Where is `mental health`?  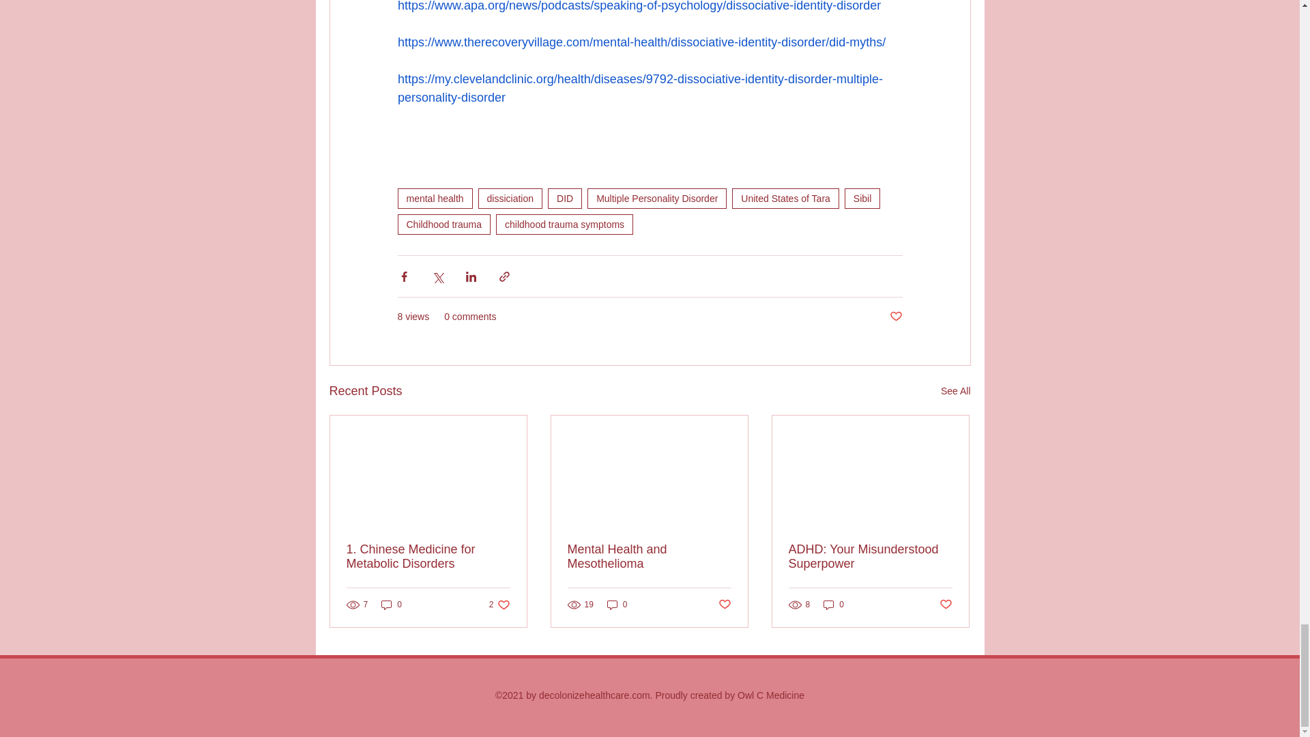
mental health is located at coordinates (434, 198).